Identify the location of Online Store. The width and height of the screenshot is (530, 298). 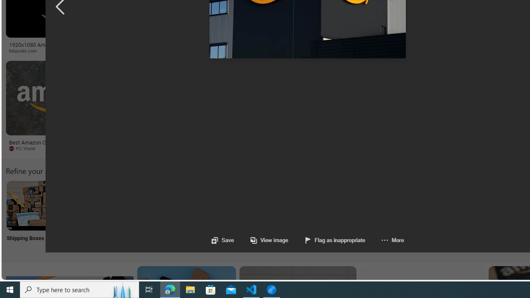
(469, 216).